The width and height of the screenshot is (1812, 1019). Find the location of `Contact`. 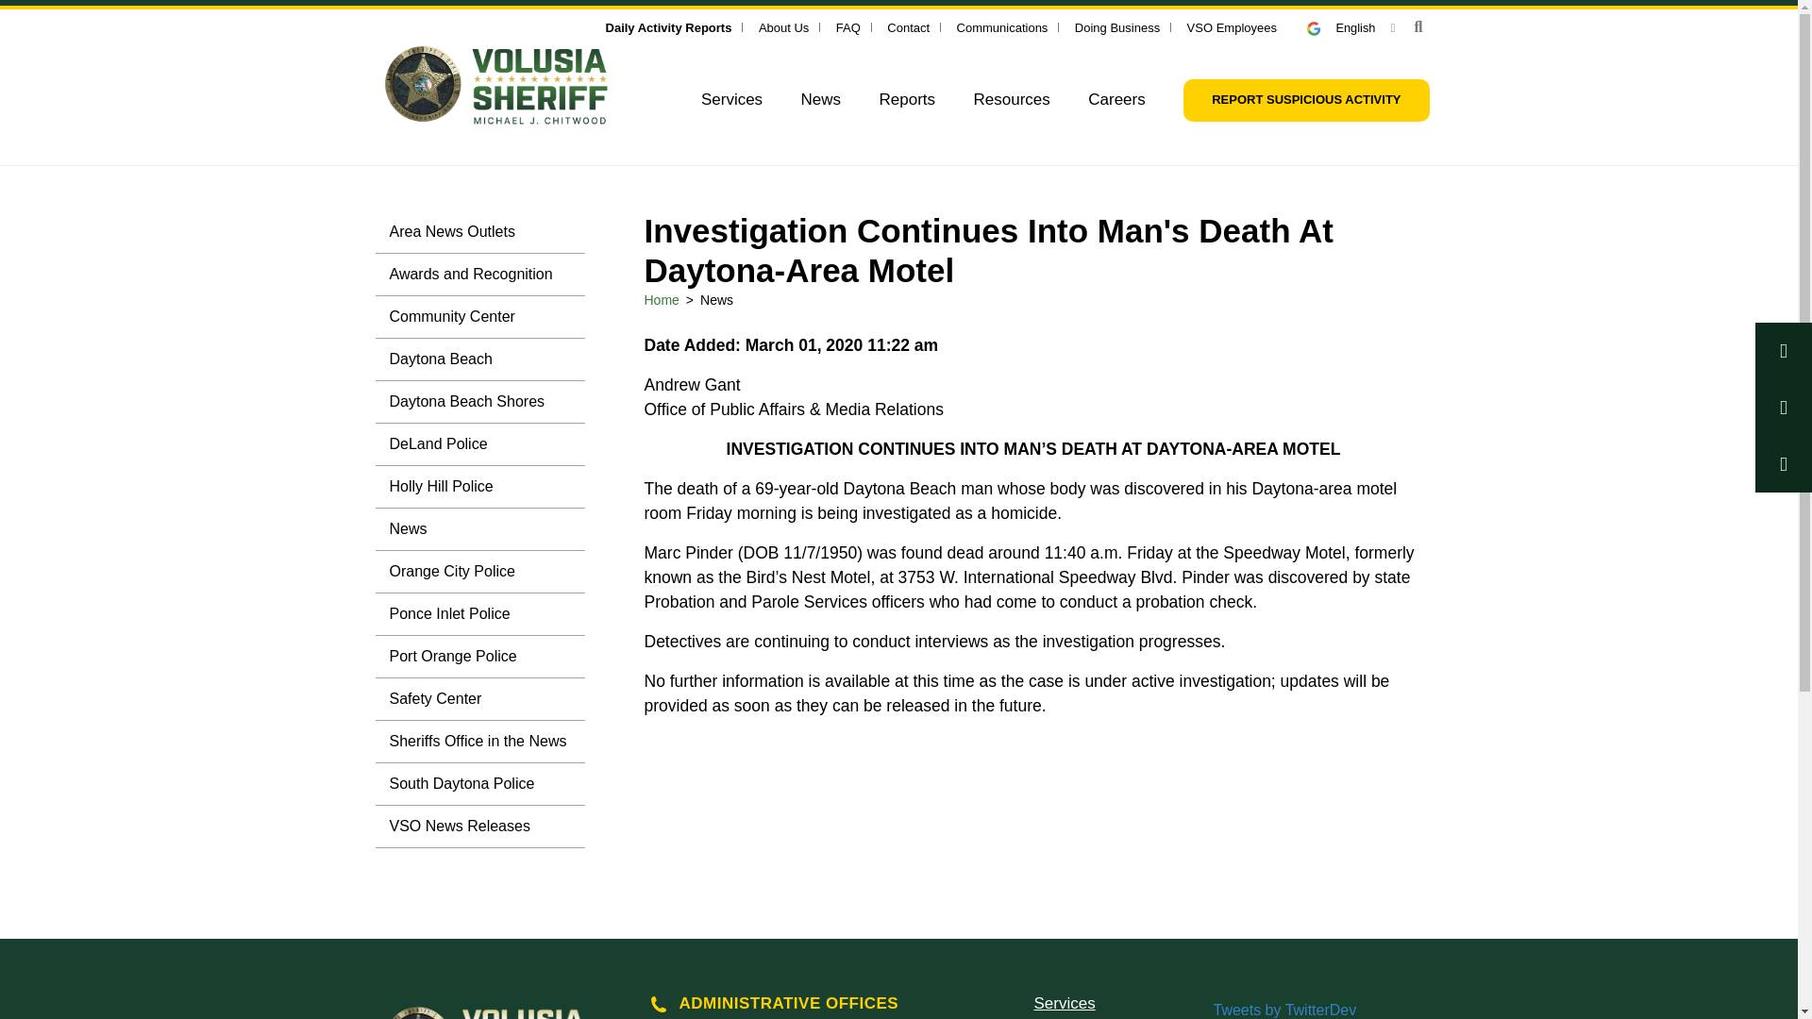

Contact is located at coordinates (908, 26).